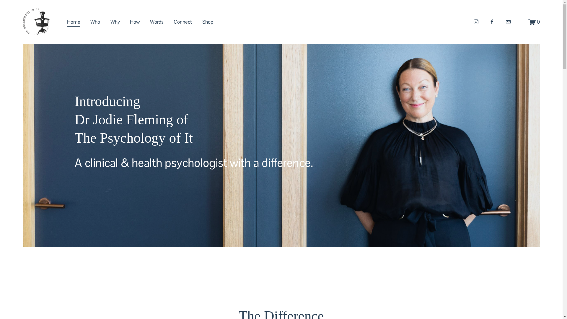 This screenshot has height=319, width=567. Describe the element at coordinates (183, 22) in the screenshot. I see `Connect` at that location.